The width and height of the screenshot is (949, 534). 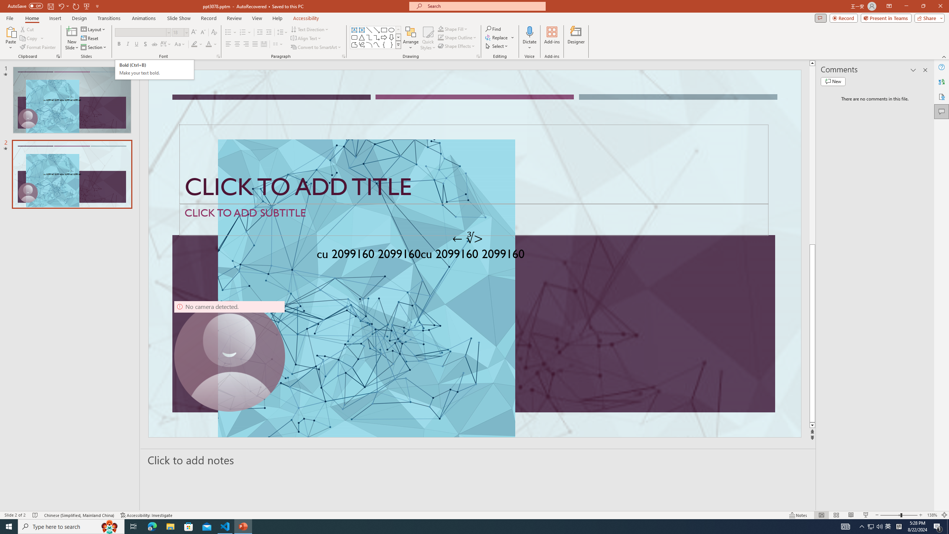 What do you see at coordinates (369, 37) in the screenshot?
I see `Connector: Elbow` at bounding box center [369, 37].